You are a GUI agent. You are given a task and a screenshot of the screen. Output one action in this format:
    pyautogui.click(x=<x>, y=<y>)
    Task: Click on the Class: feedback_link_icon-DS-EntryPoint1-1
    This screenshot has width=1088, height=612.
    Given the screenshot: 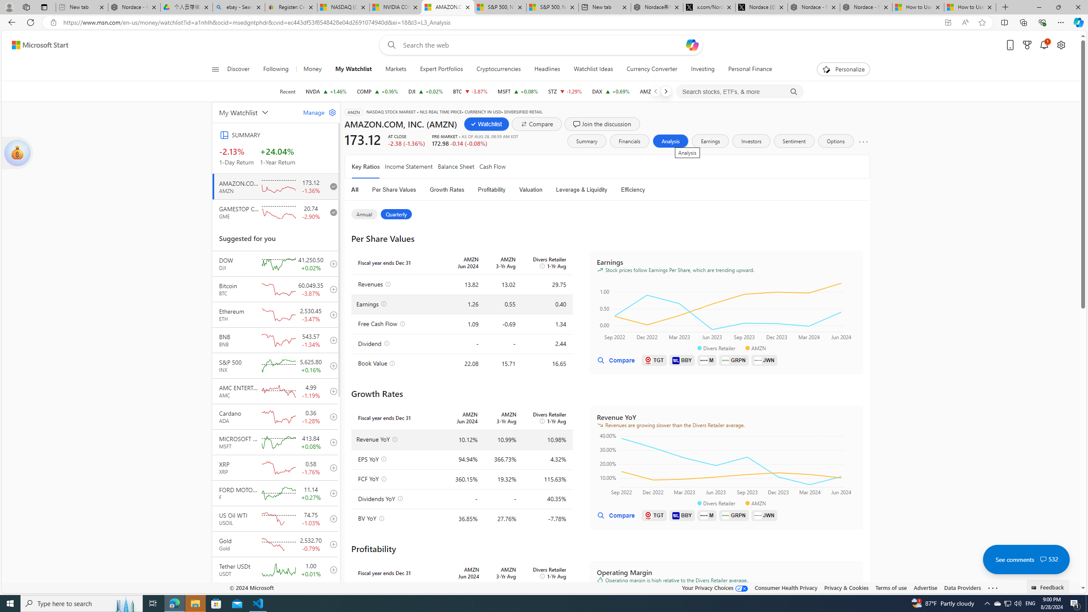 What is the action you would take?
    pyautogui.click(x=1035, y=588)
    